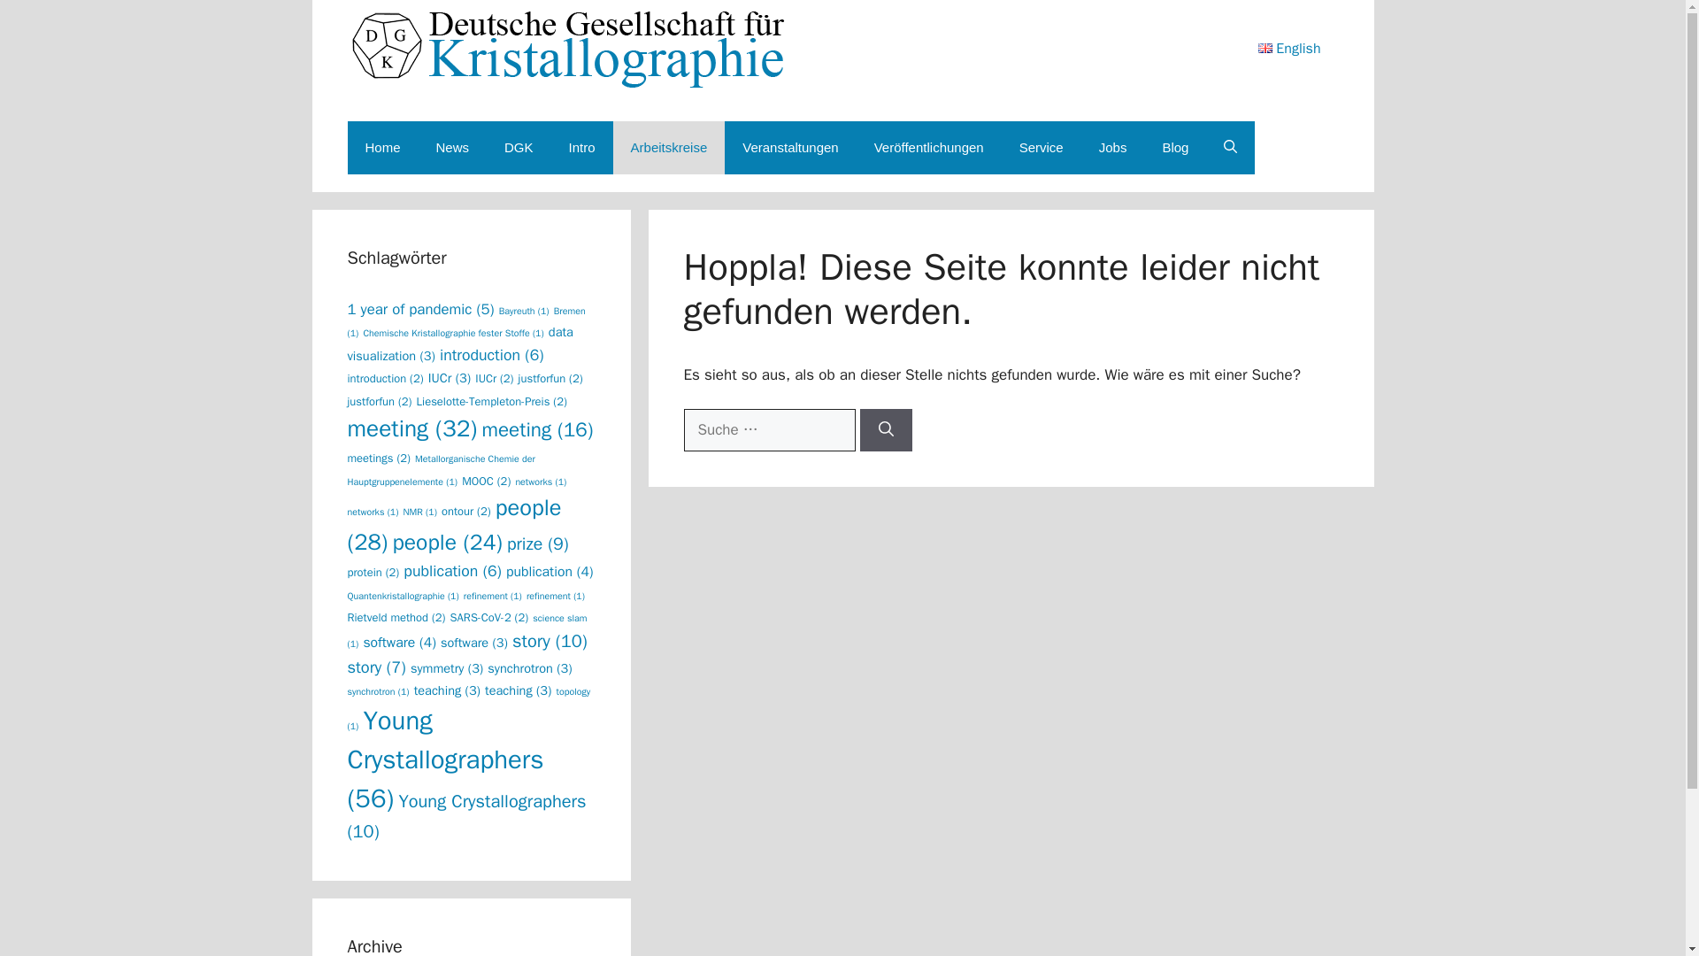 This screenshot has width=1699, height=956. Describe the element at coordinates (768, 430) in the screenshot. I see `Suche nach:` at that location.